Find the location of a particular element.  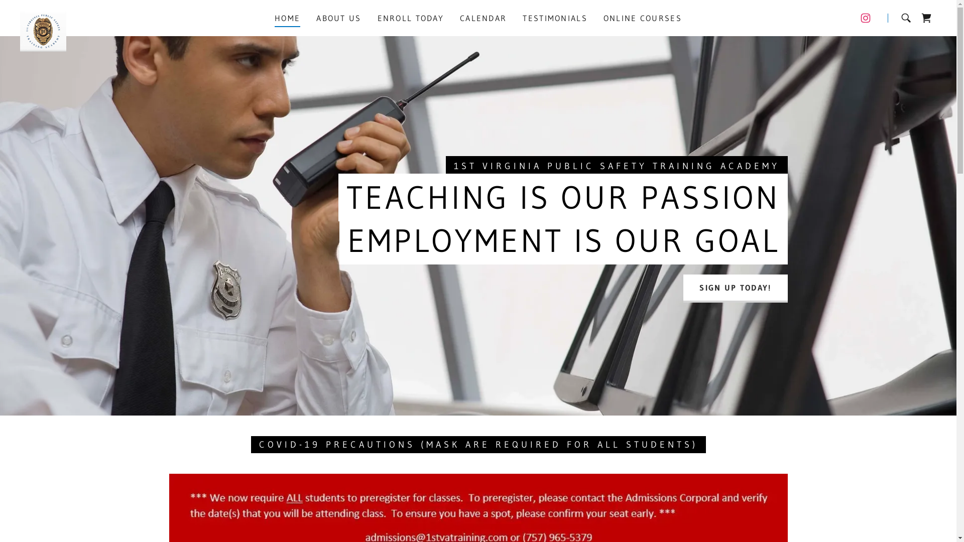

ABOUT US is located at coordinates (338, 18).